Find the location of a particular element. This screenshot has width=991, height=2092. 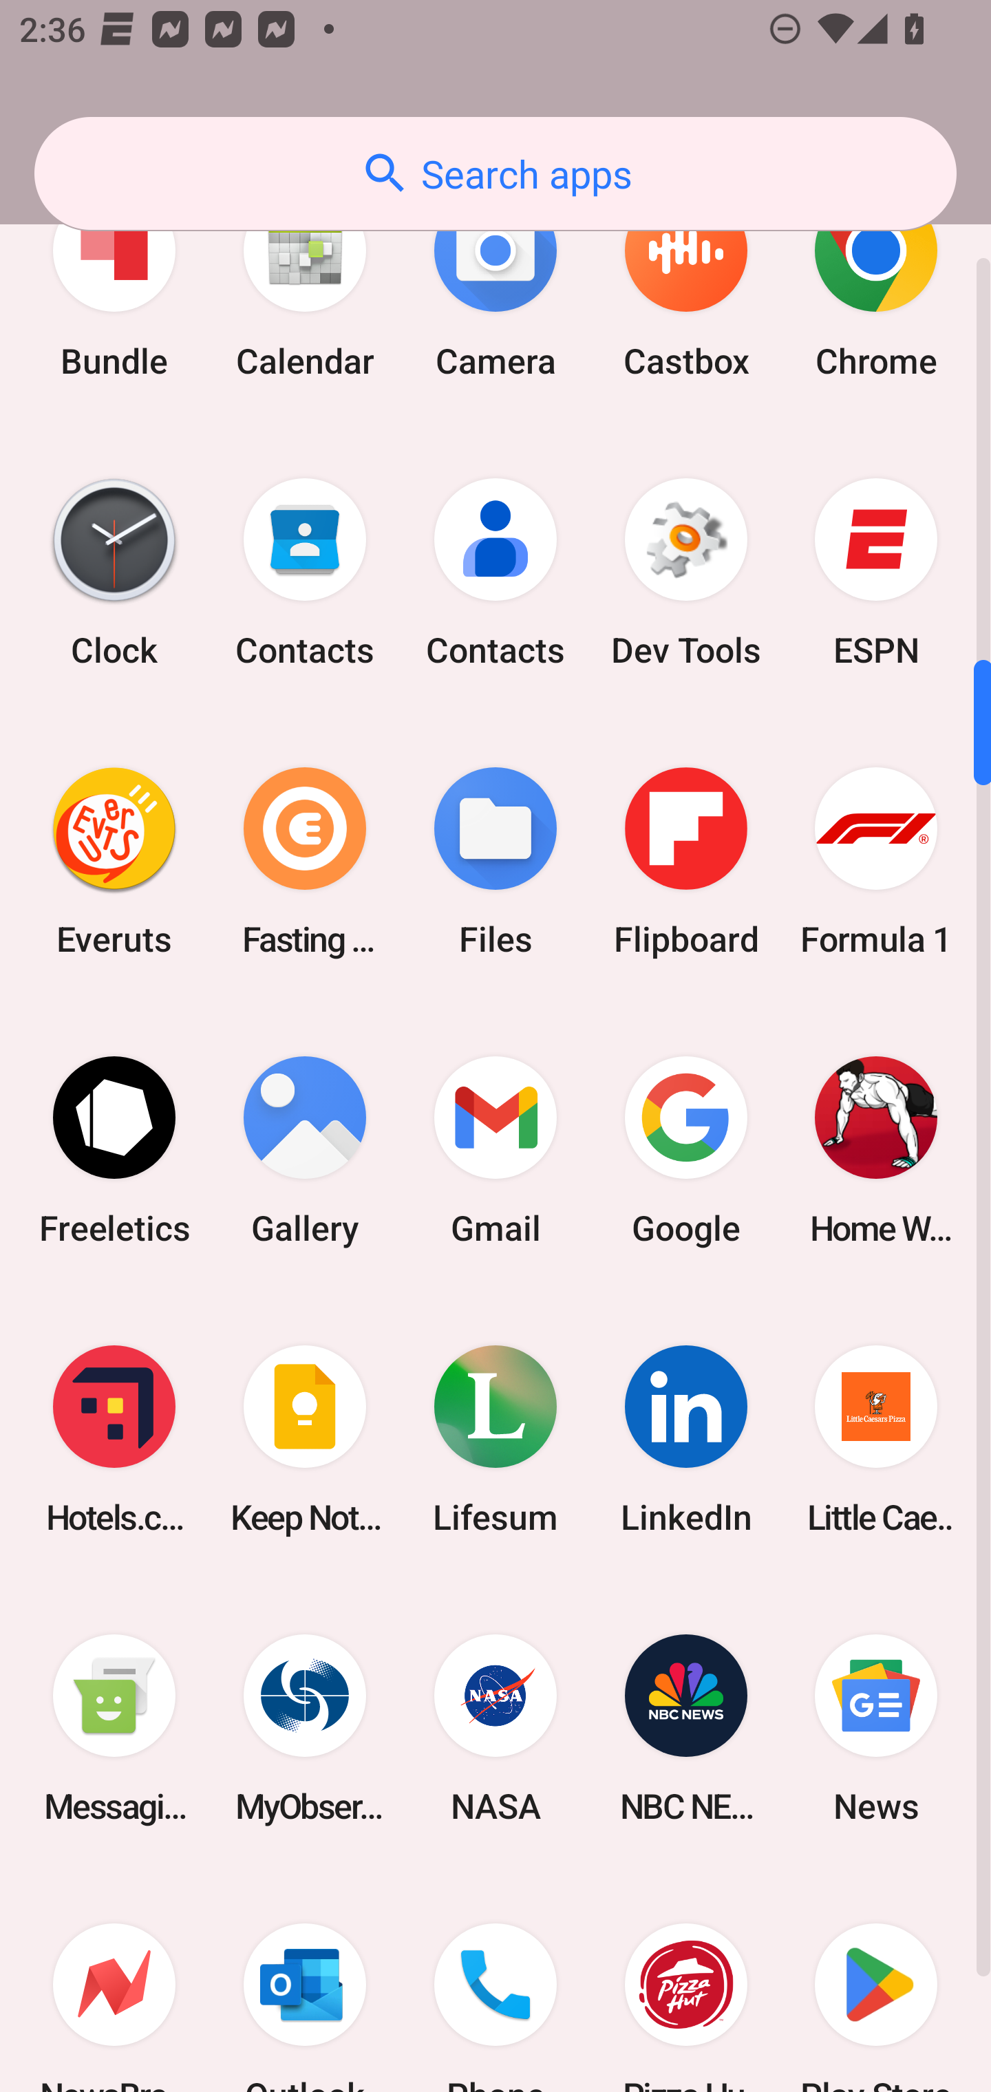

Chrome is located at coordinates (876, 284).